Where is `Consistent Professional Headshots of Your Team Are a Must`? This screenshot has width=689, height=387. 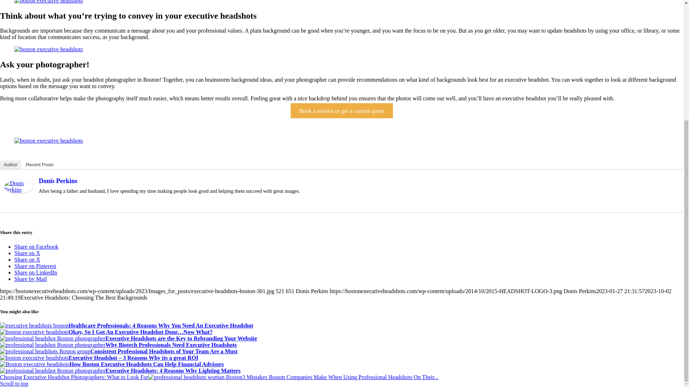 Consistent Professional Headshots of Your Team Are a Must is located at coordinates (119, 351).